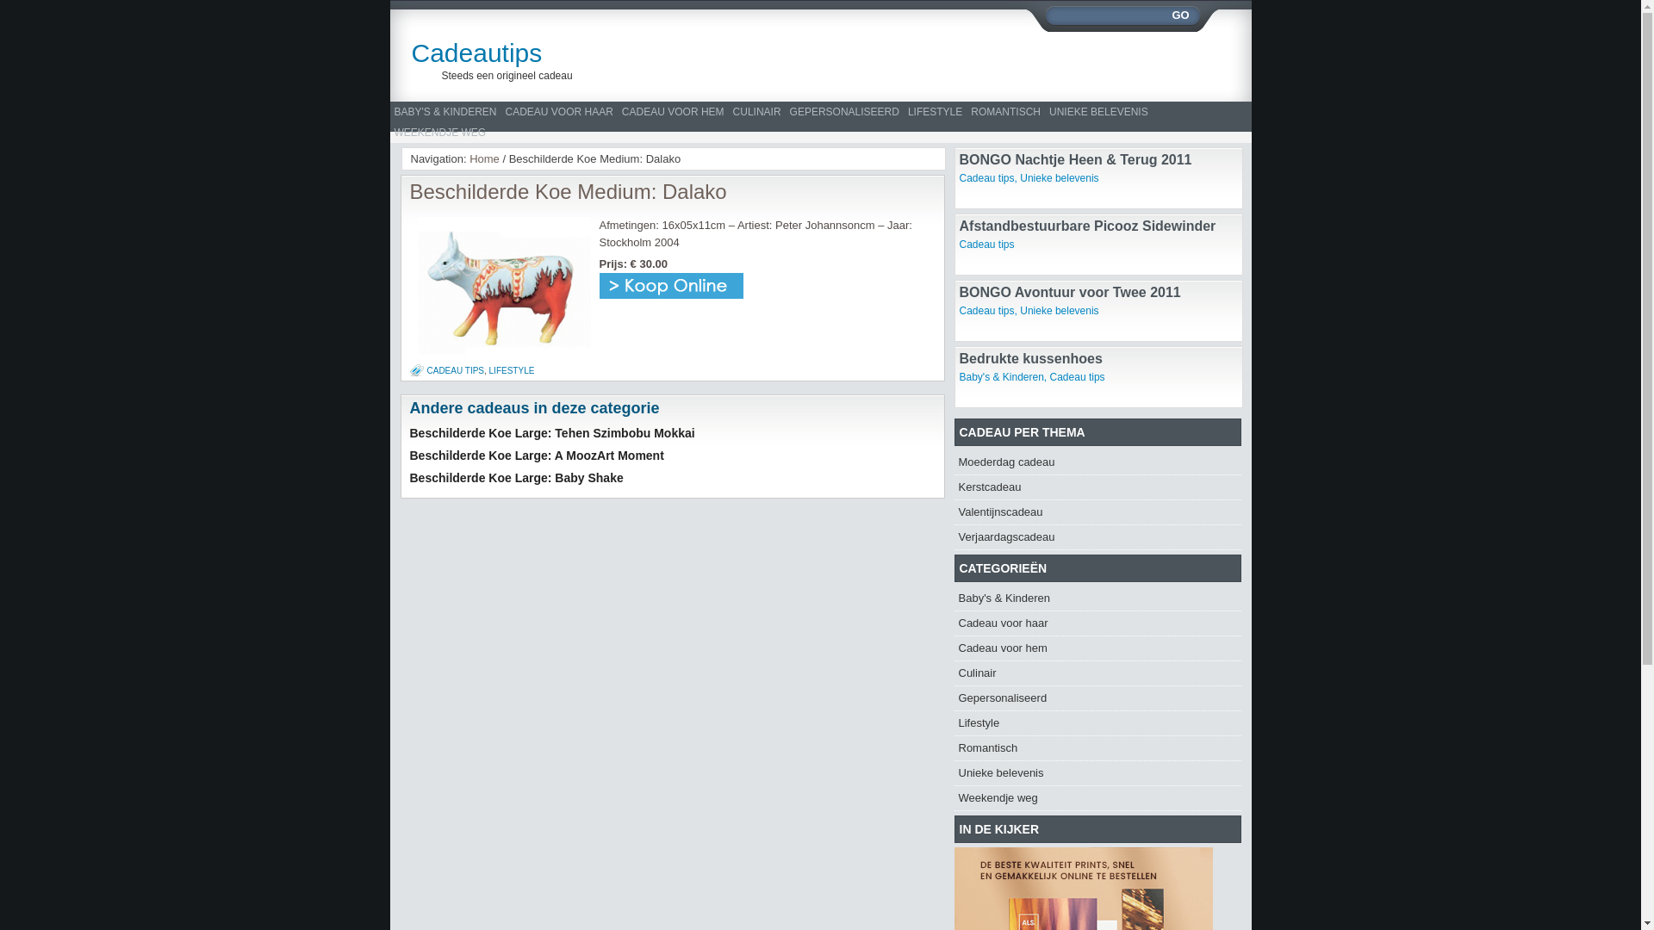  What do you see at coordinates (1099, 112) in the screenshot?
I see `UNIEKE BELEVENIS` at bounding box center [1099, 112].